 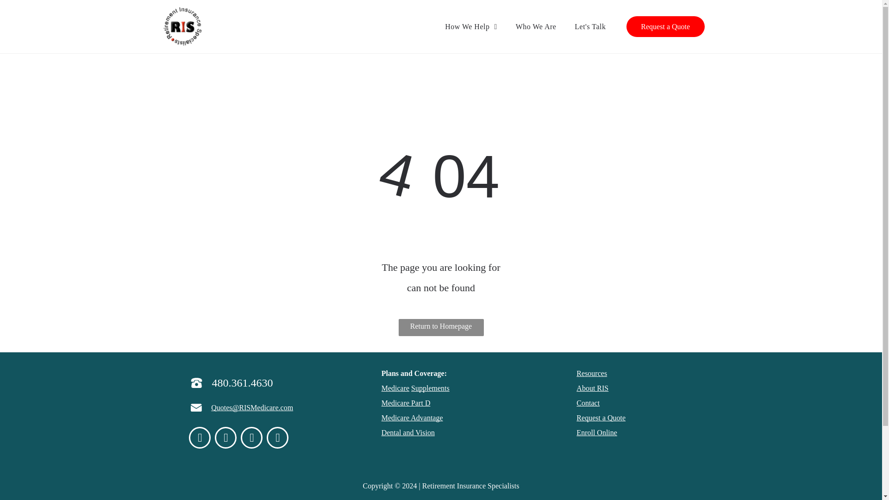 What do you see at coordinates (441, 327) in the screenshot?
I see `Return to Homepage` at bounding box center [441, 327].